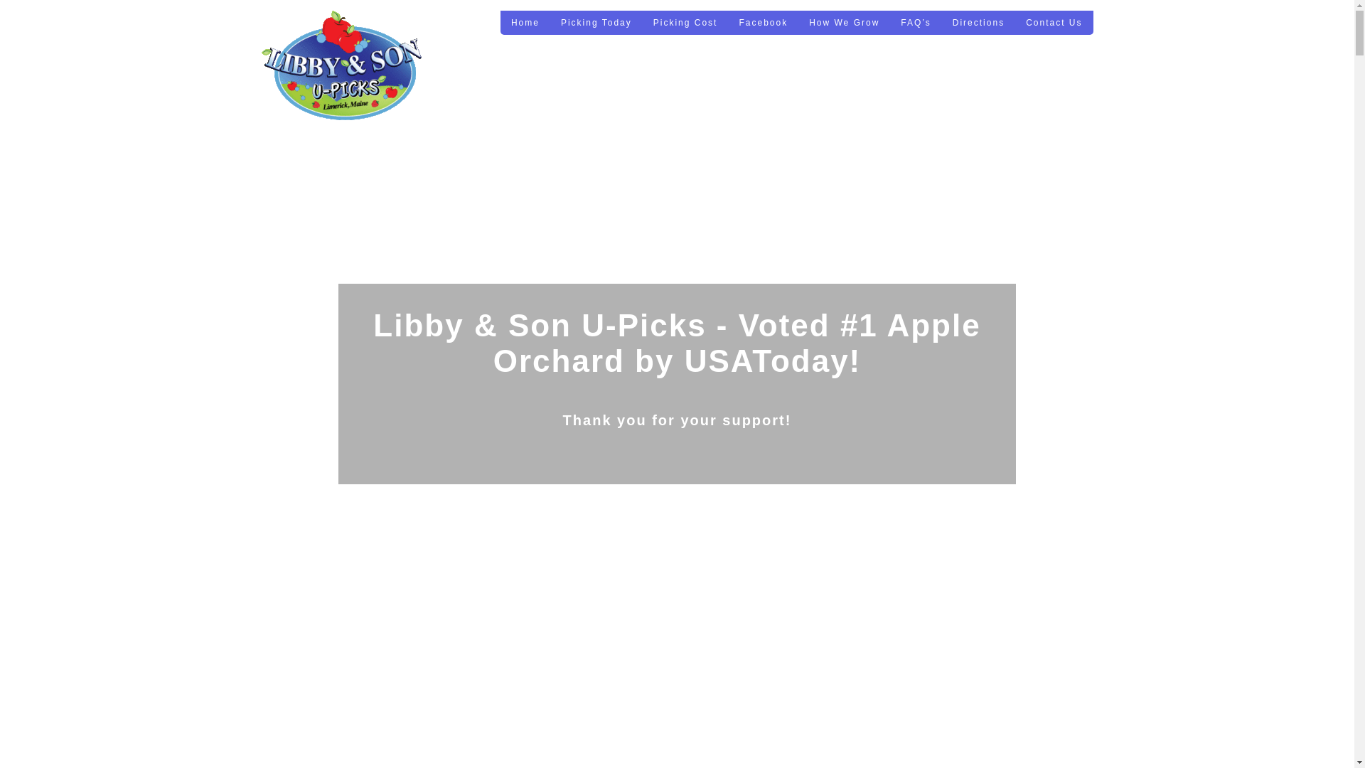 Image resolution: width=1365 pixels, height=768 pixels. Describe the element at coordinates (978, 23) in the screenshot. I see `Directions` at that location.